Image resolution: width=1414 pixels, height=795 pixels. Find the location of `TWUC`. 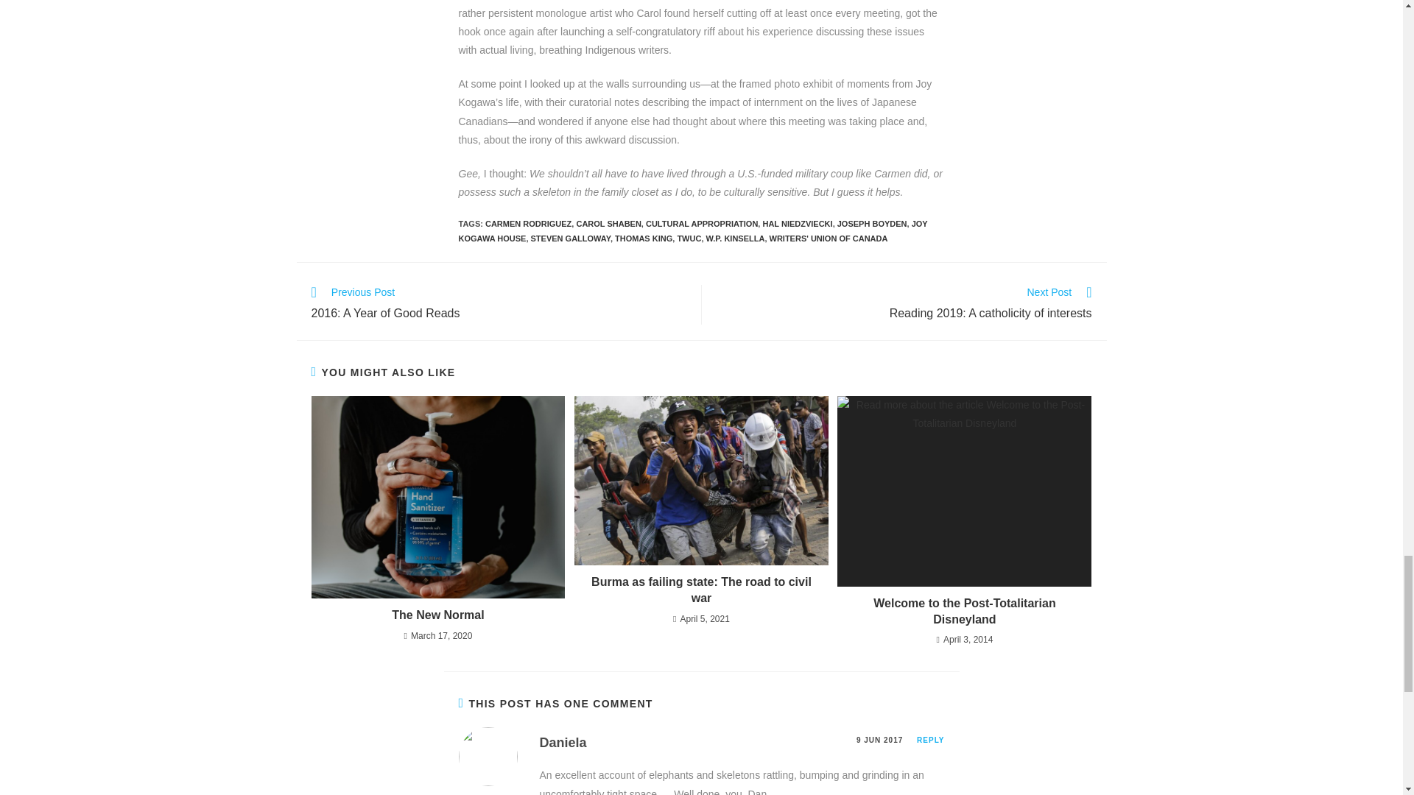

TWUC is located at coordinates (689, 239).